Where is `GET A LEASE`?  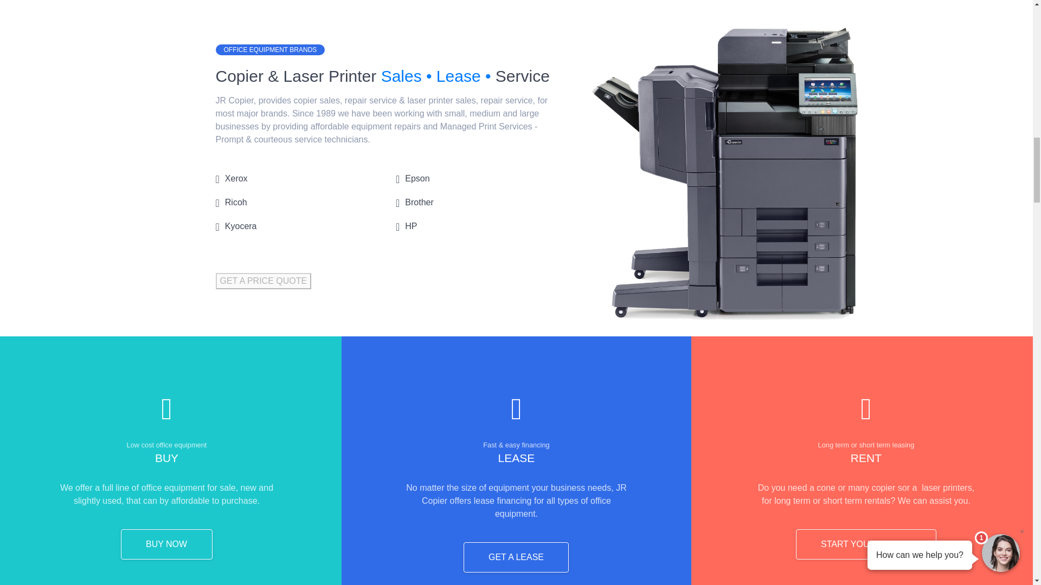
GET A LEASE is located at coordinates (516, 557).